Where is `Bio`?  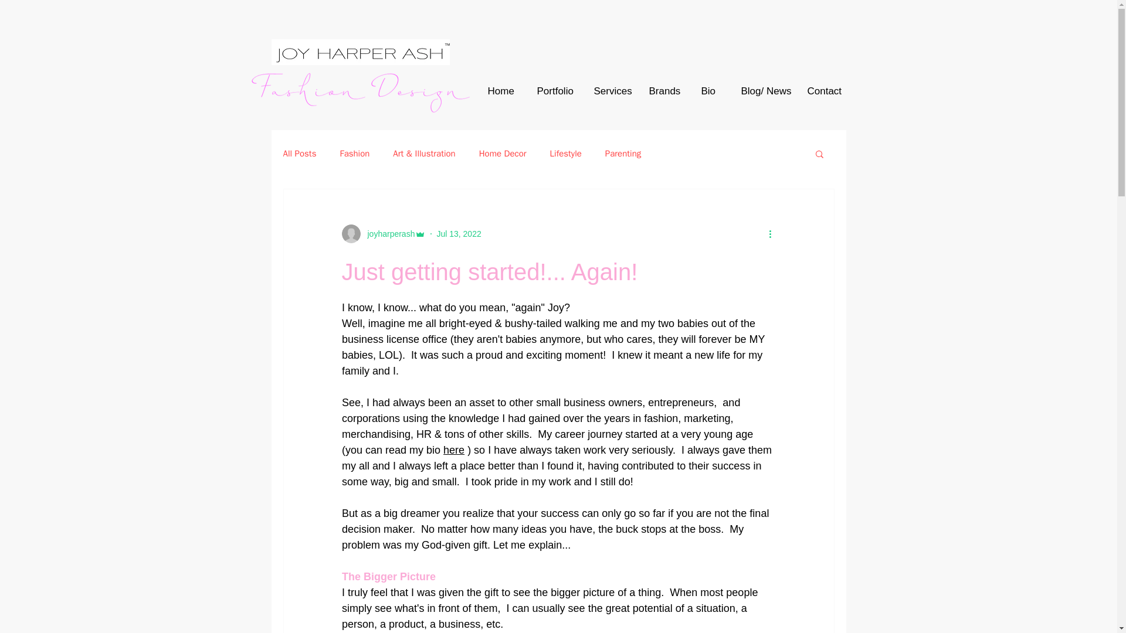
Bio is located at coordinates (706, 91).